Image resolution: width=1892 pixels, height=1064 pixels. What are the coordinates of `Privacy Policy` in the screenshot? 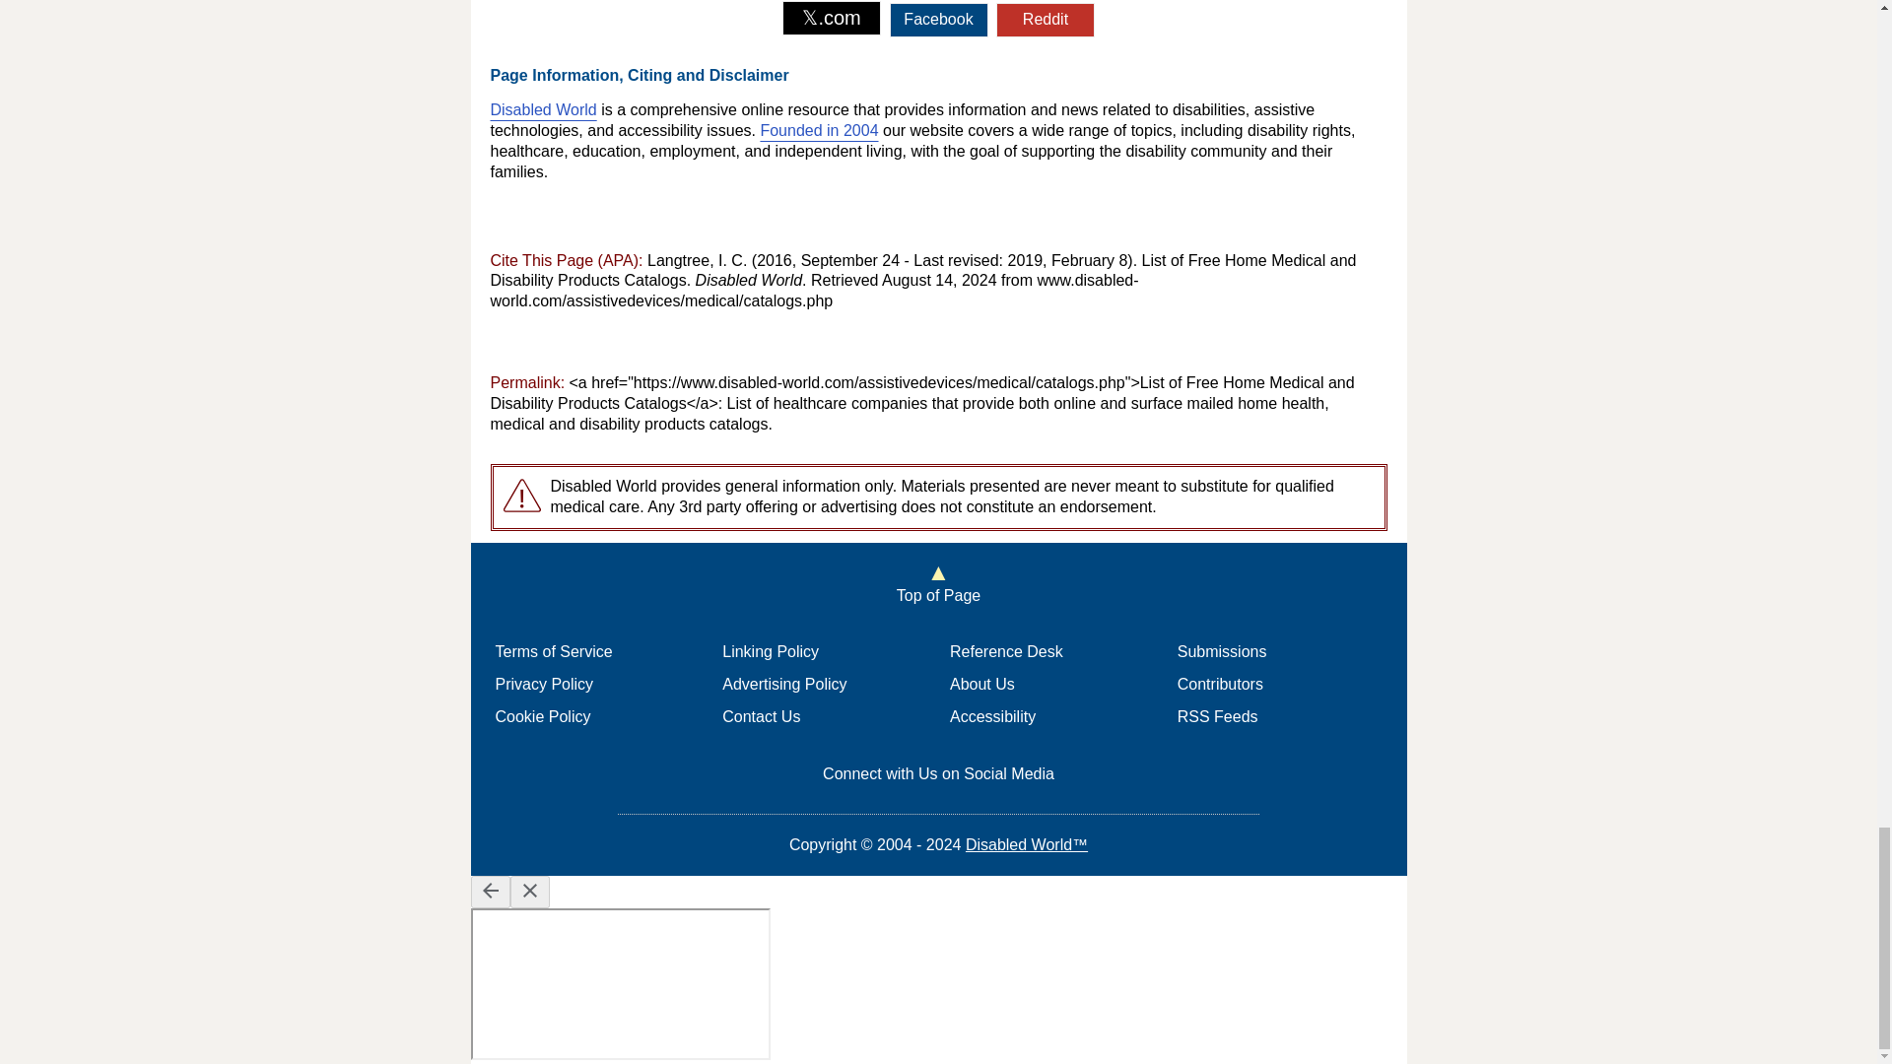 It's located at (544, 684).